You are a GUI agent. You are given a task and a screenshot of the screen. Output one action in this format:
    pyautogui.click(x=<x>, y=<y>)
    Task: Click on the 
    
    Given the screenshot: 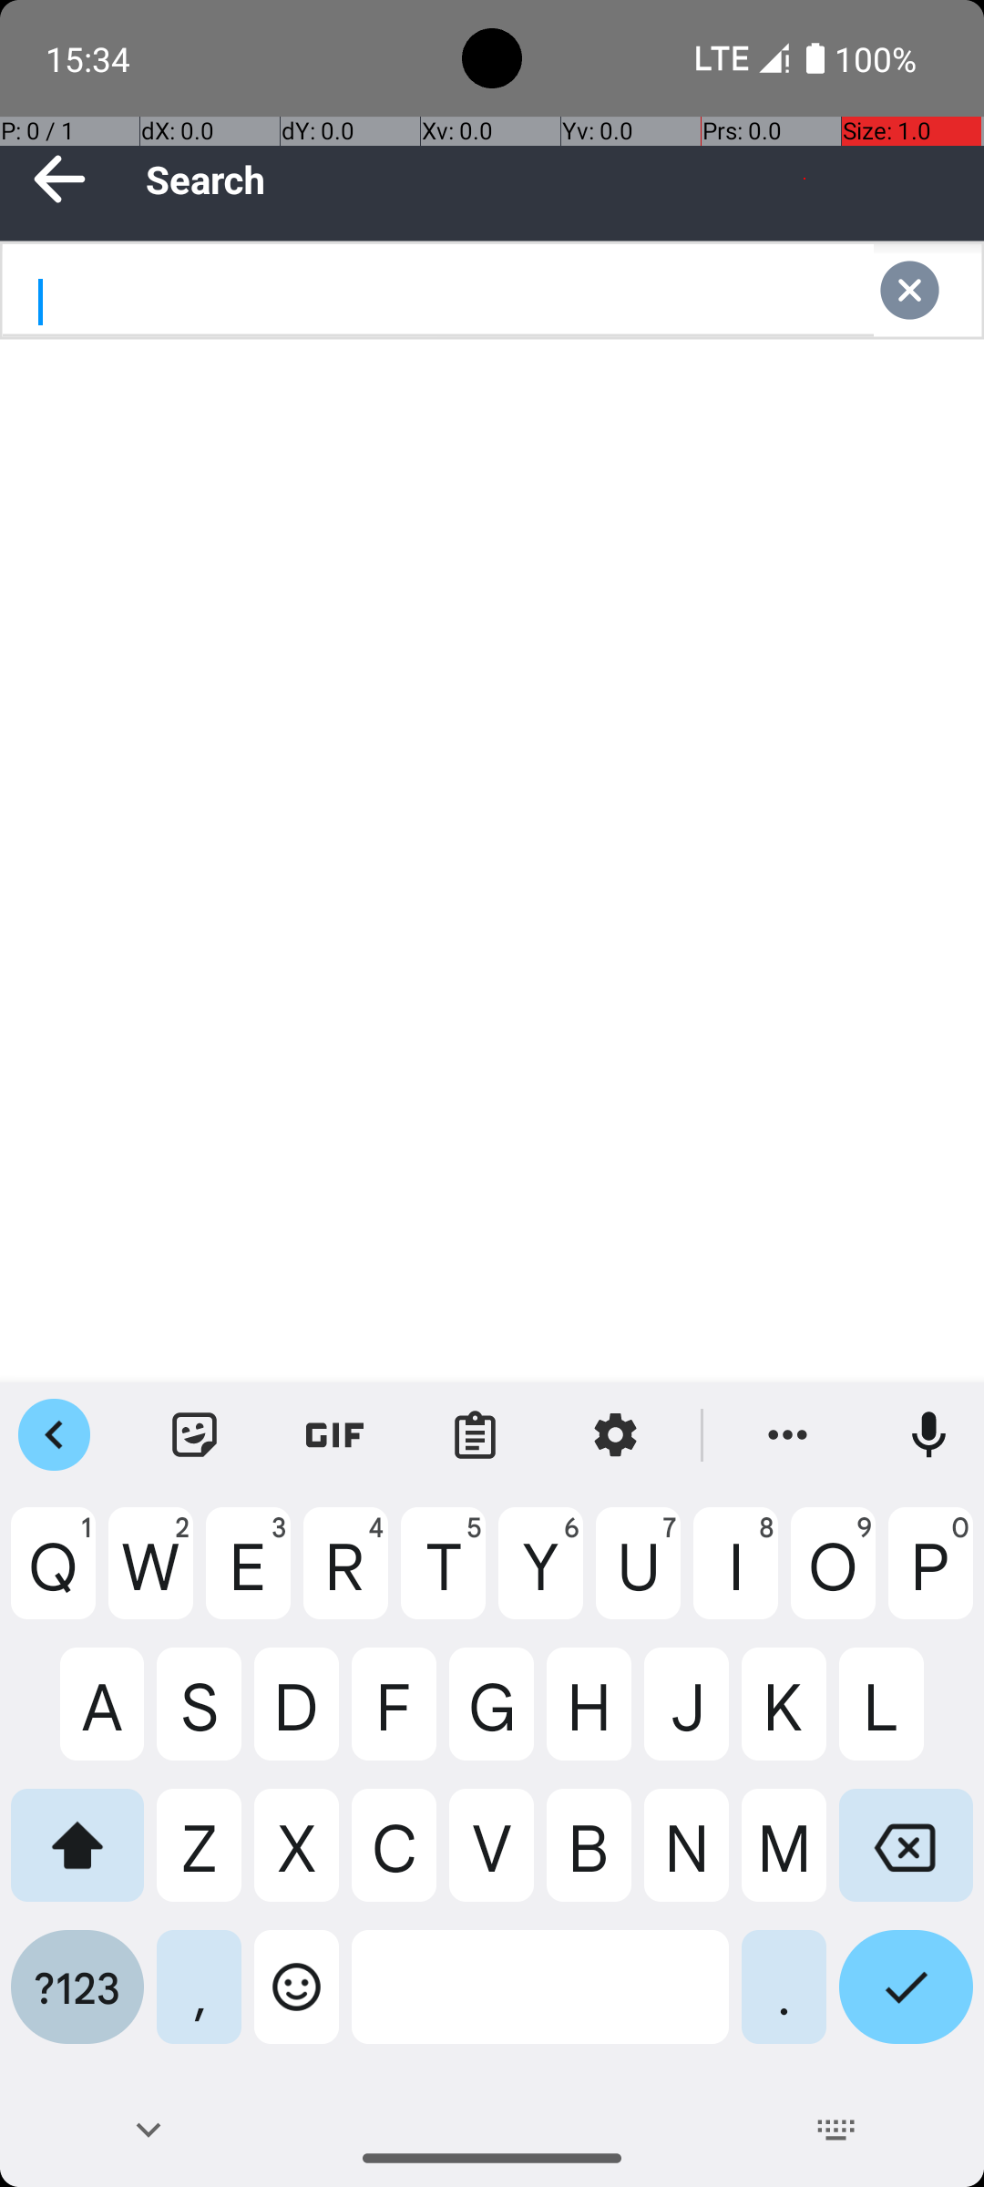 What is the action you would take?
    pyautogui.click(x=928, y=290)
    